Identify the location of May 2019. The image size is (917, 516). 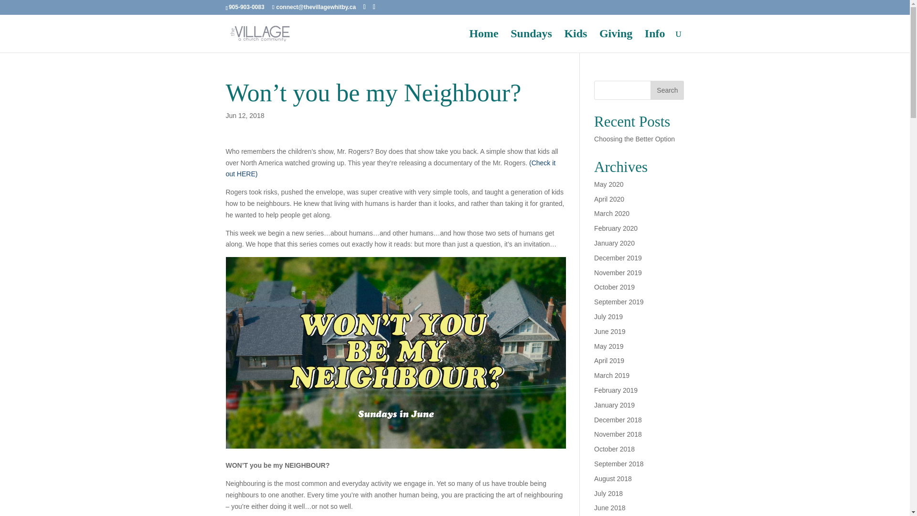
(608, 346).